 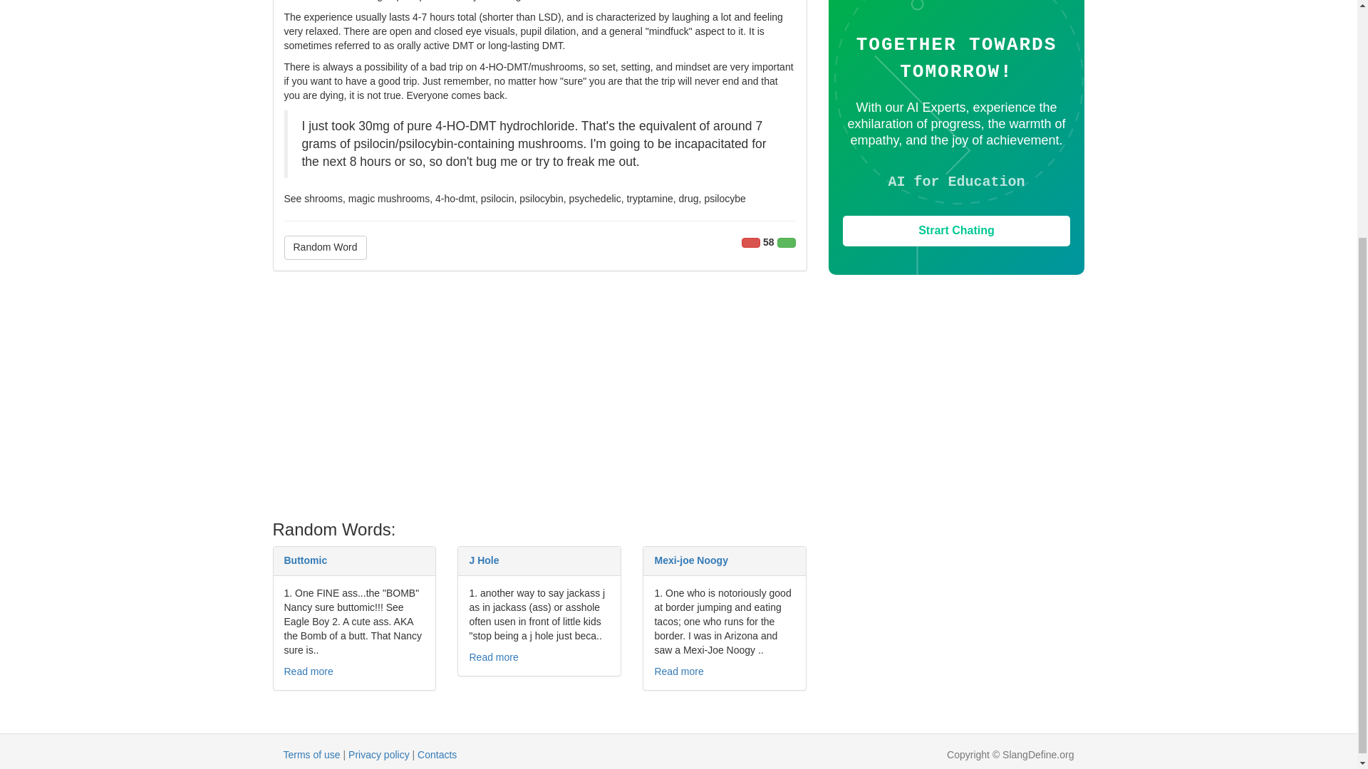 I want to click on Read more, so click(x=678, y=671).